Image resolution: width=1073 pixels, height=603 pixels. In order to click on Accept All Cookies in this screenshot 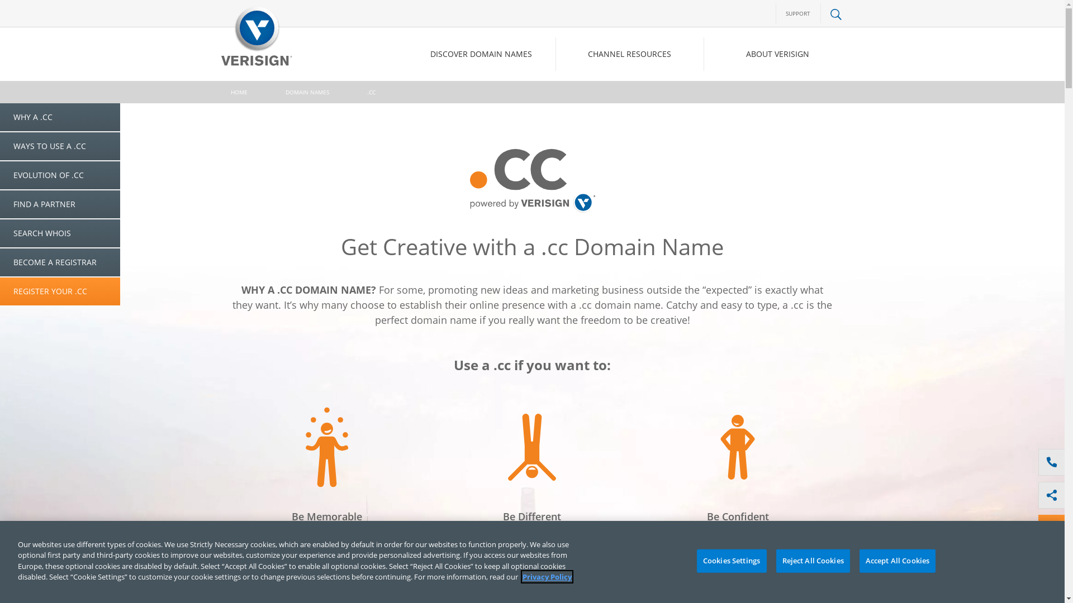, I will do `click(898, 561)`.